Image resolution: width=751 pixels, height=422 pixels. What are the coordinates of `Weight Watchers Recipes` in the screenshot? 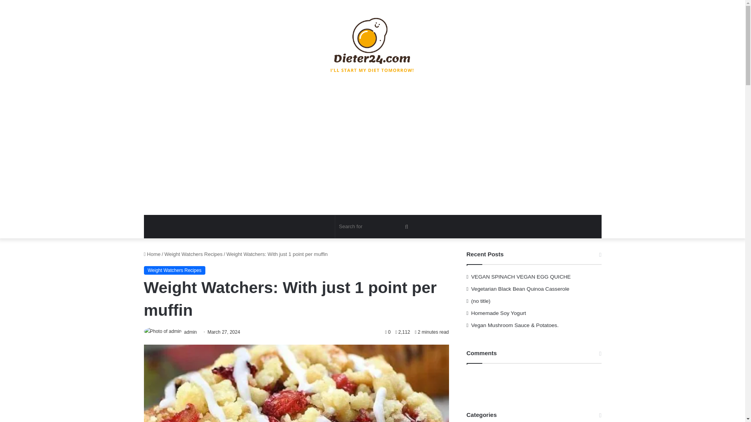 It's located at (174, 270).